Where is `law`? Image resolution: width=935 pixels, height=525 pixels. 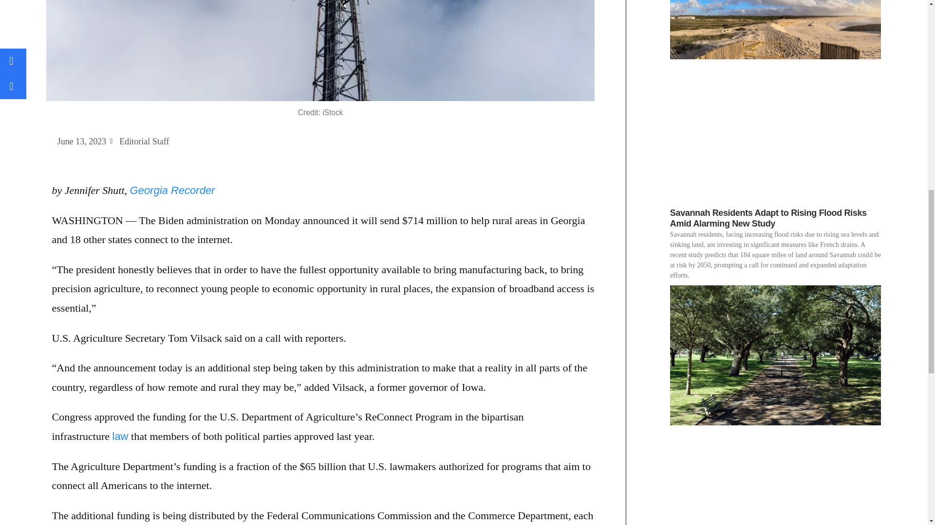
law is located at coordinates (120, 436).